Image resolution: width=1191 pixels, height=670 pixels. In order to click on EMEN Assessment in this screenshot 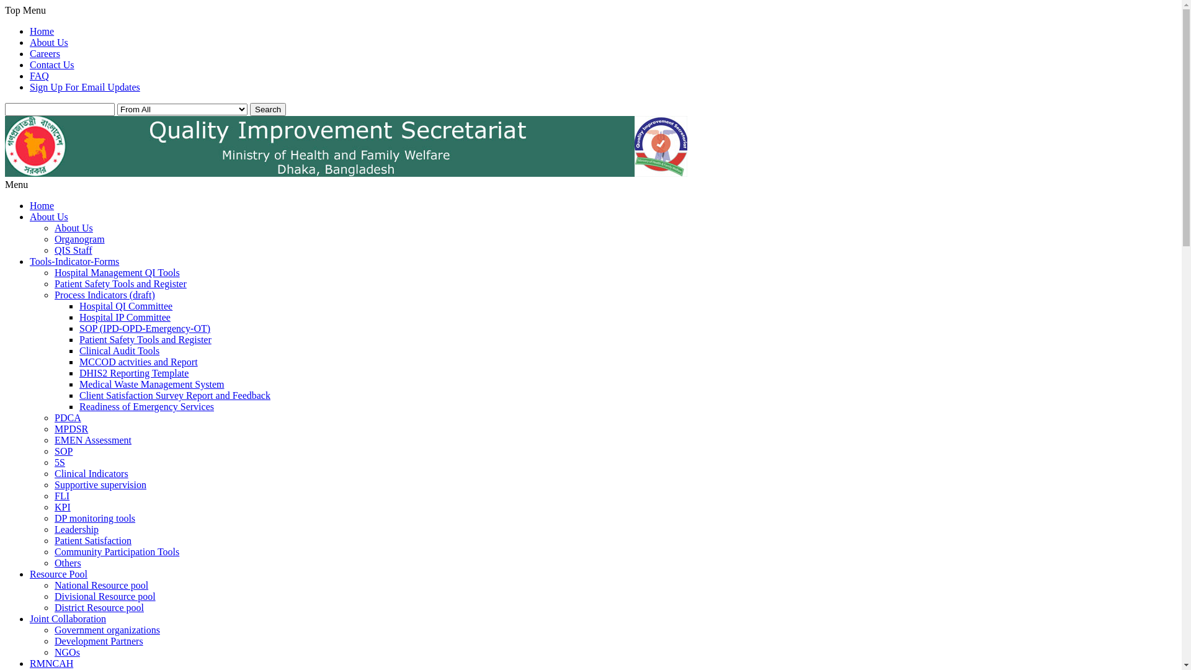, I will do `click(93, 440)`.